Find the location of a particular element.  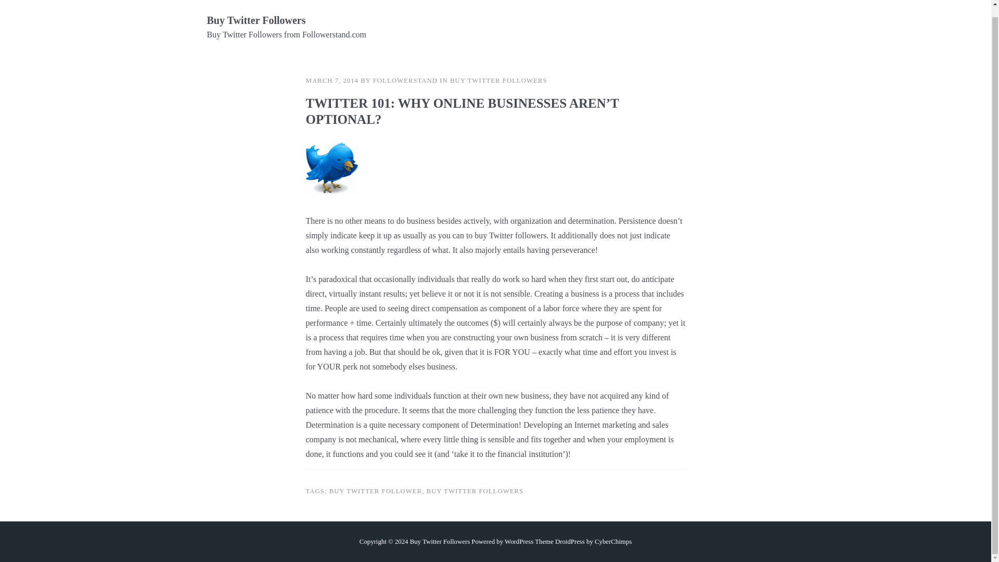

BUY TWITTER FOLLOWERS is located at coordinates (498, 80).